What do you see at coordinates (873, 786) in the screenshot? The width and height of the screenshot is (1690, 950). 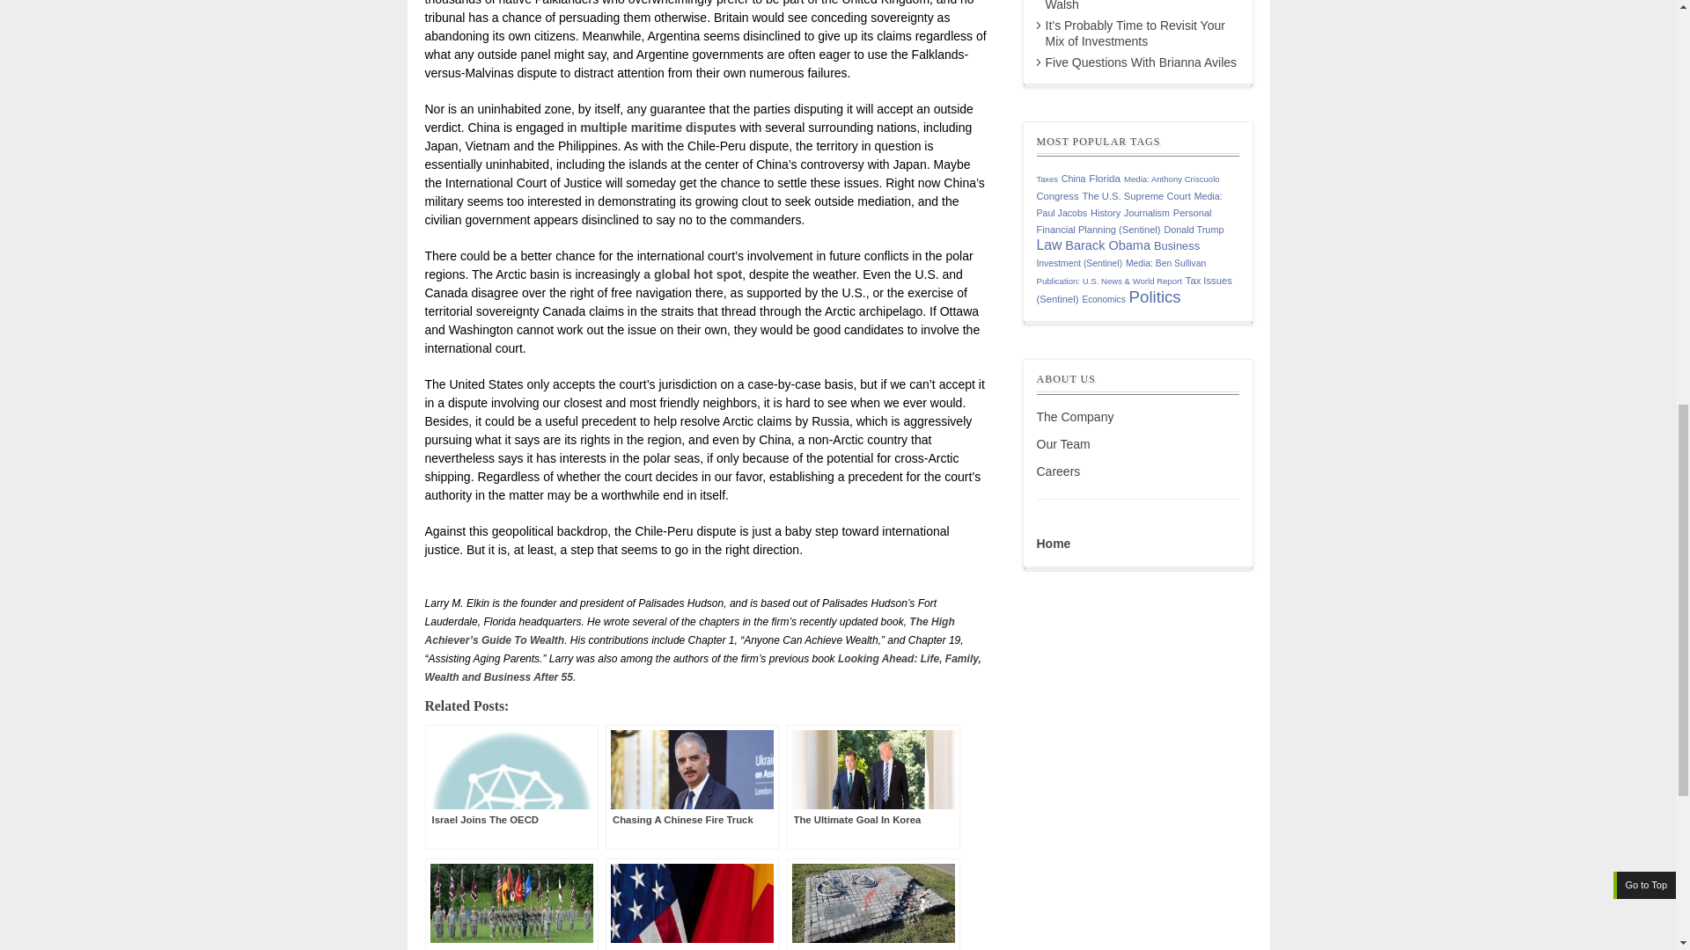 I see `The Ultimate Goal In Korea` at bounding box center [873, 786].